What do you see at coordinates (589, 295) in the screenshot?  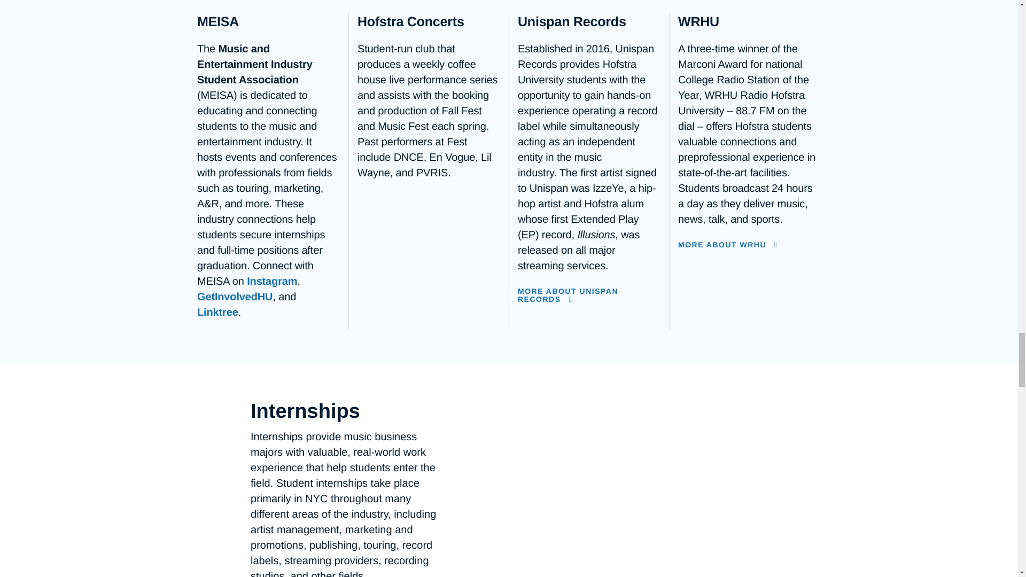 I see `MORE ABOUT UNISPAN RECORDS` at bounding box center [589, 295].